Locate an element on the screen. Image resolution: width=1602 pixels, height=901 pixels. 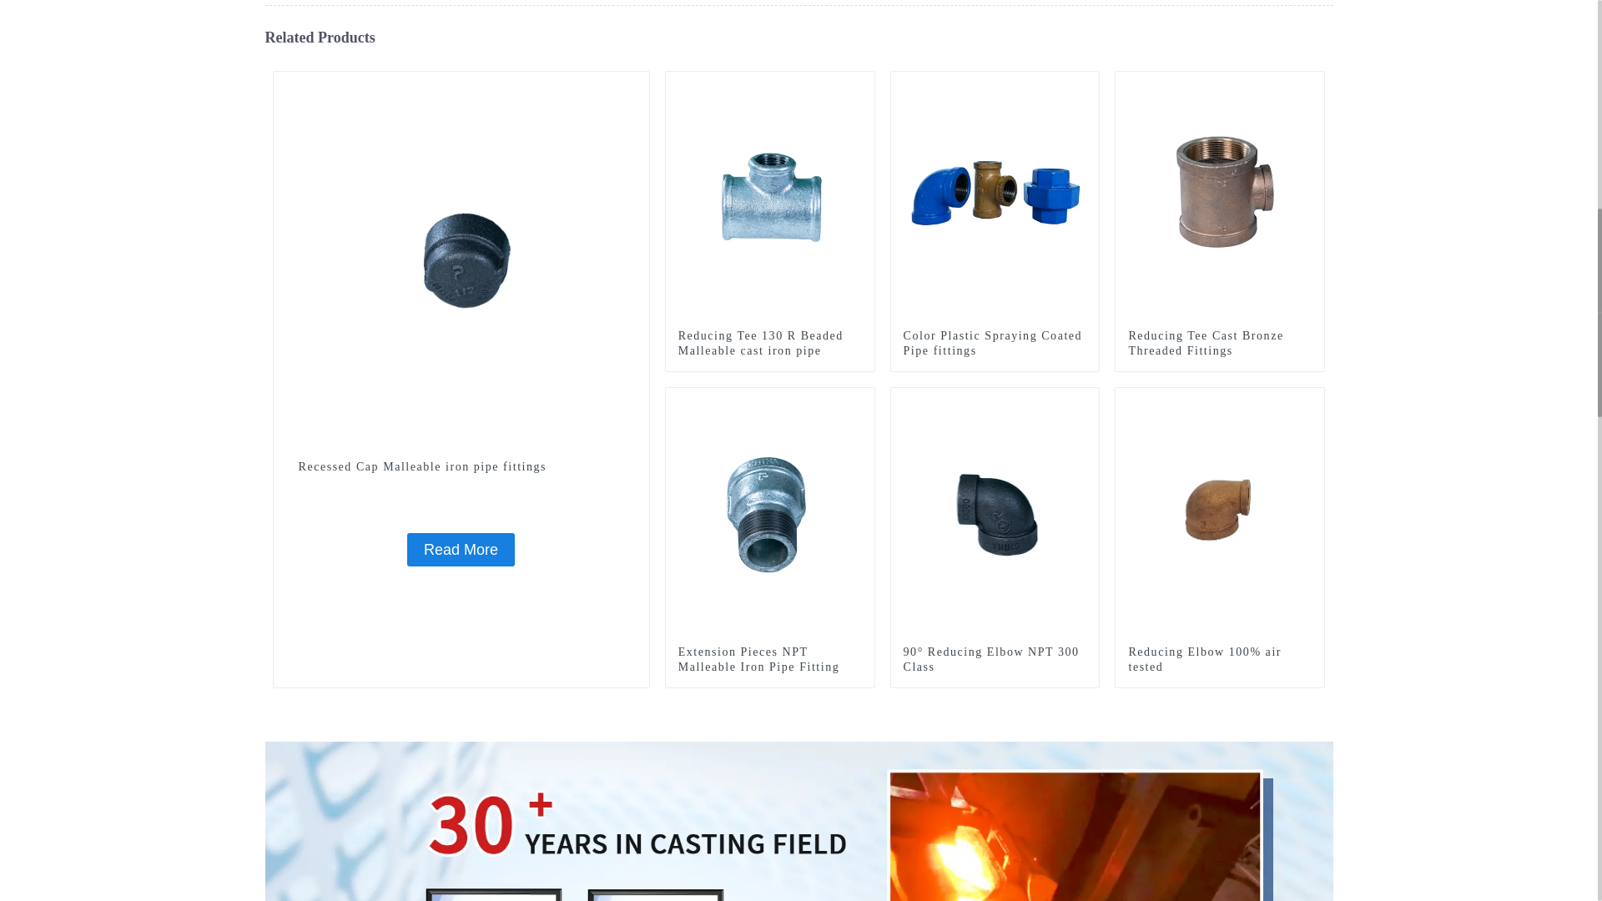
Read More is located at coordinates (461, 550).